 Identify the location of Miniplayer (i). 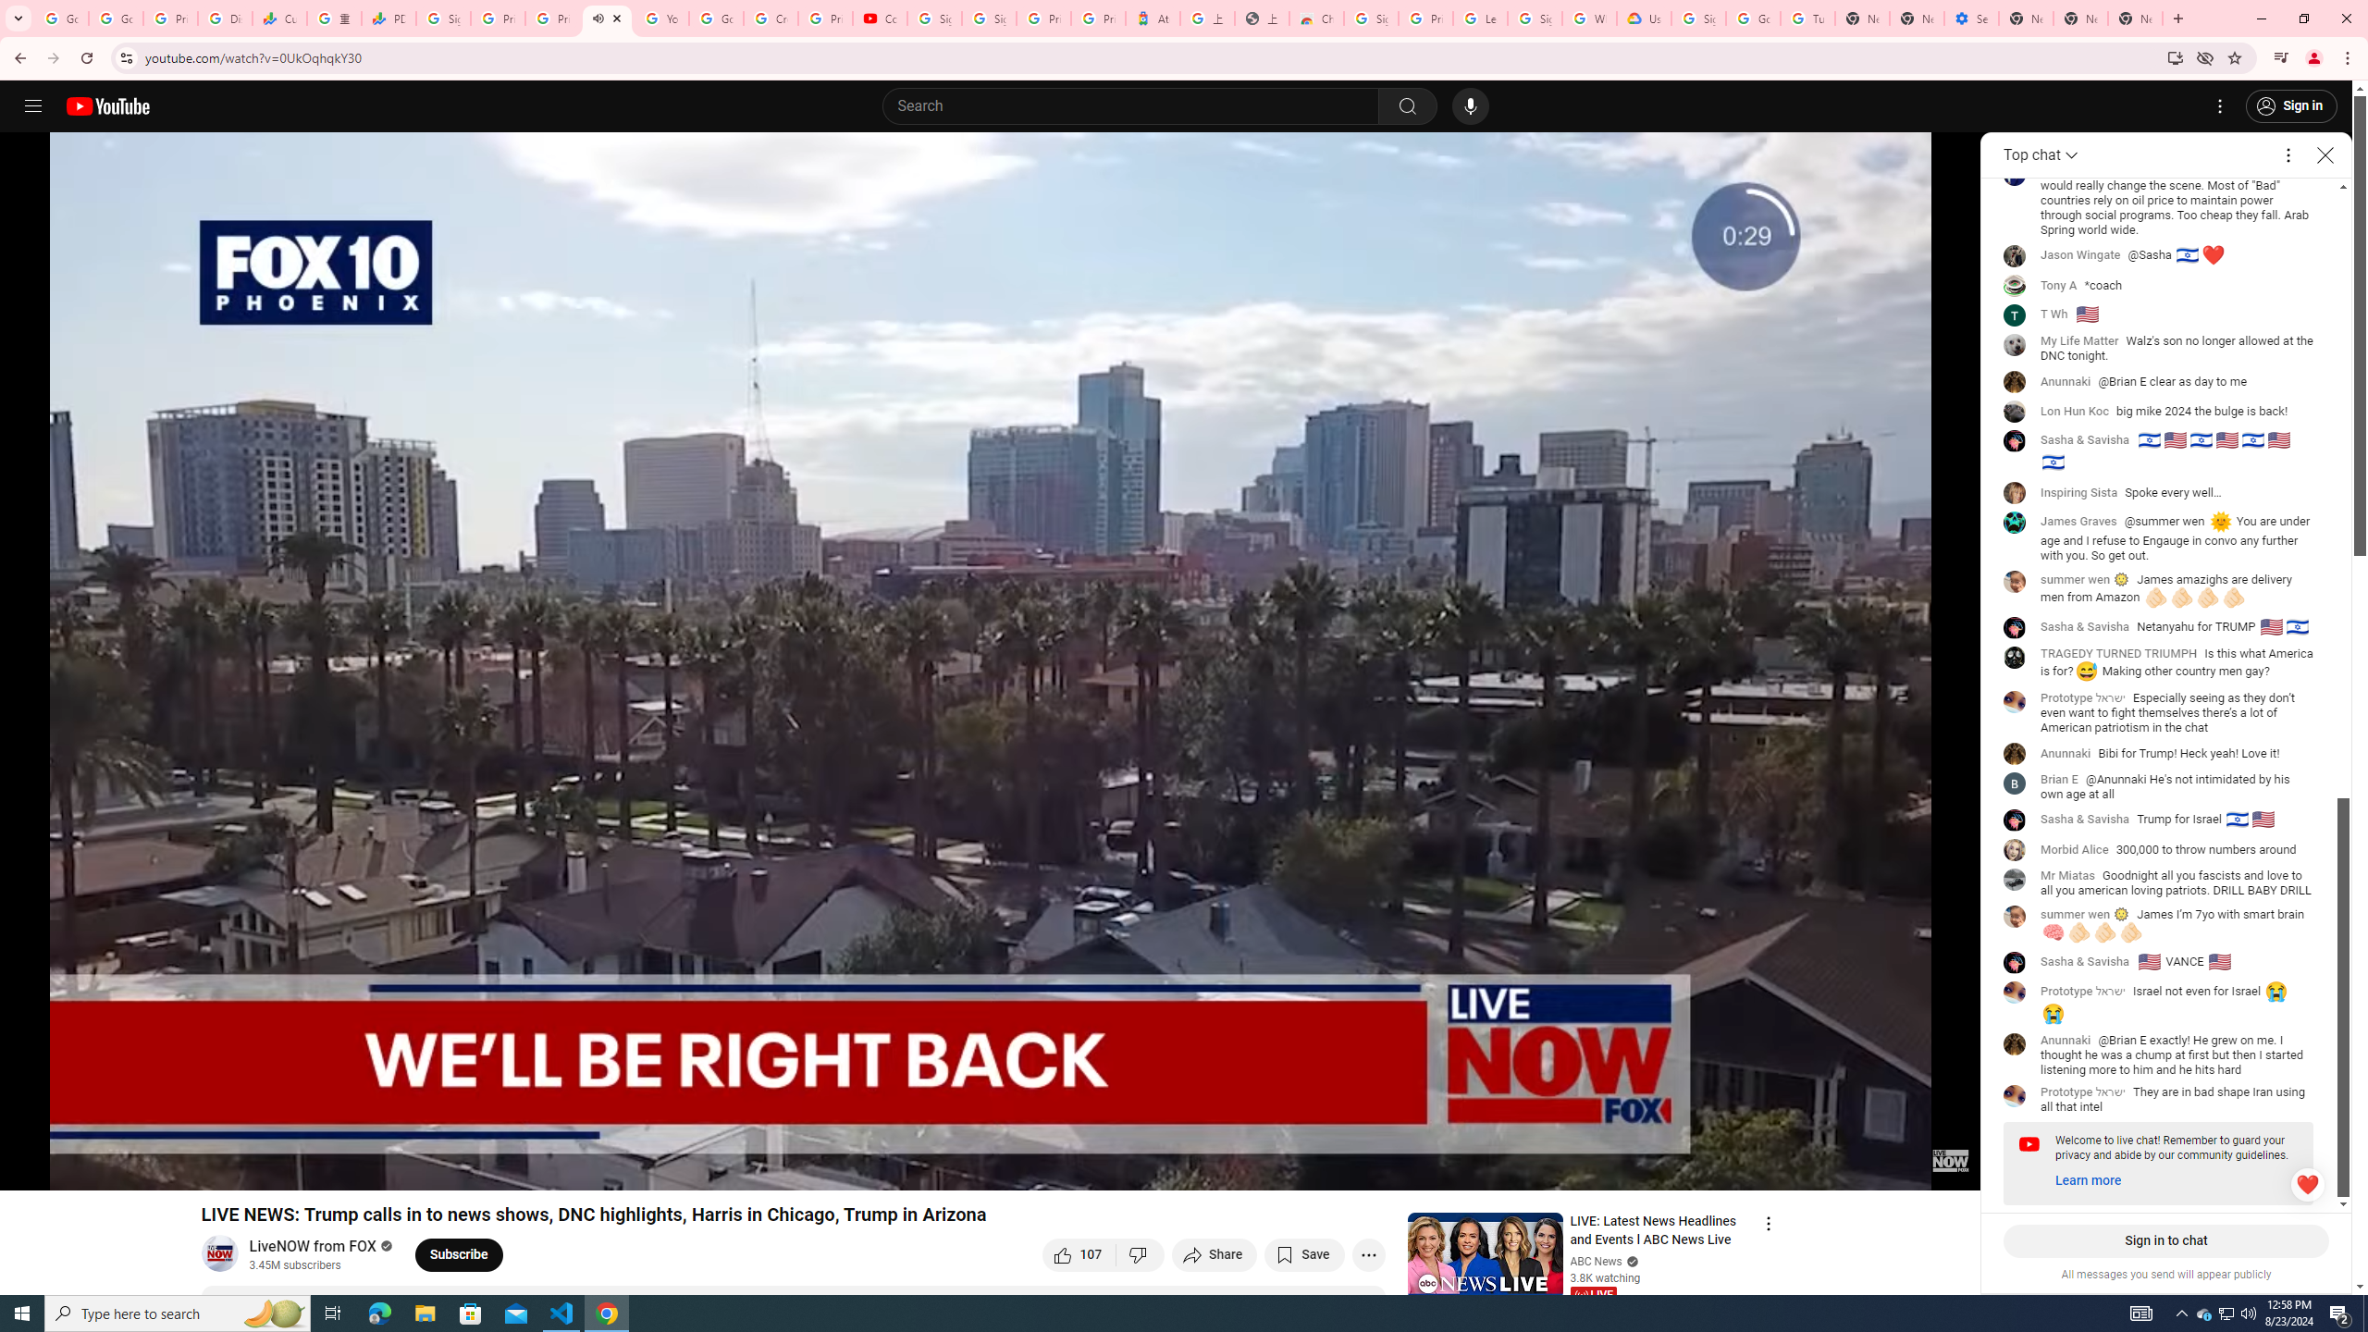
(1857, 1167).